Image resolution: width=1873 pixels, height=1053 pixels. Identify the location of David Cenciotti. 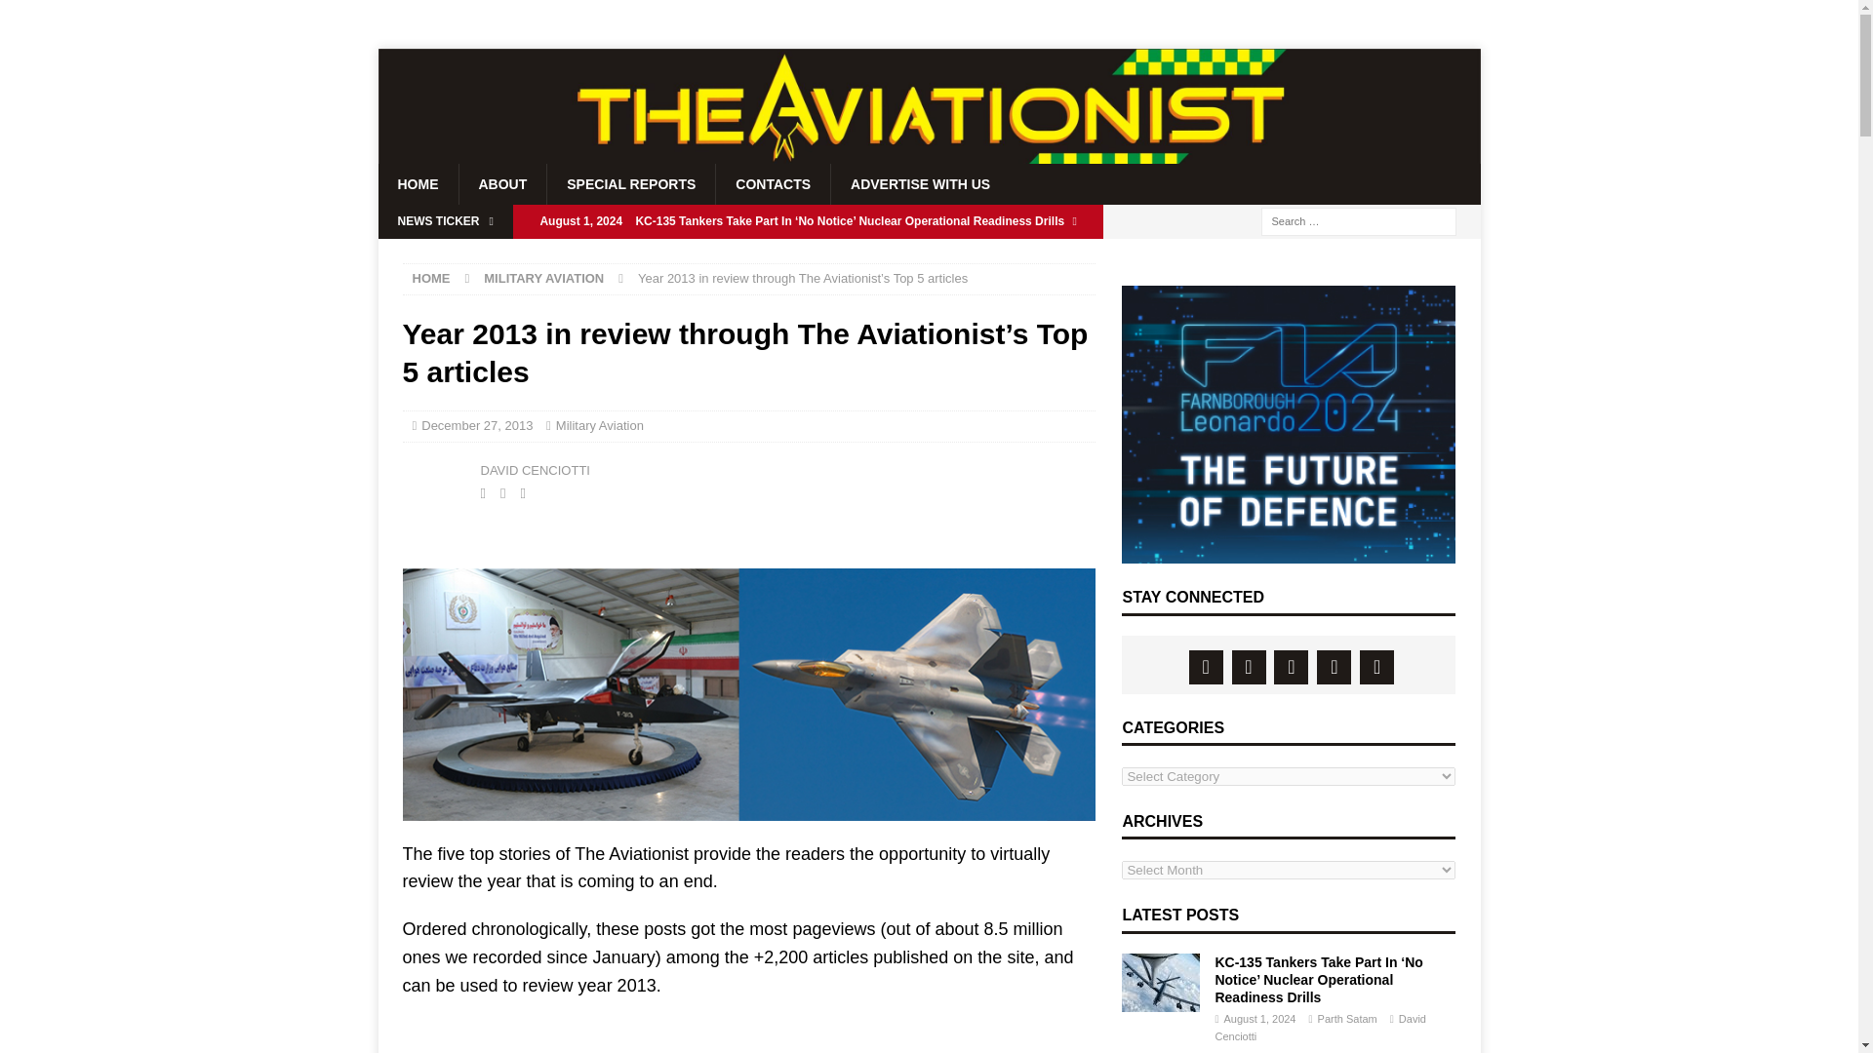
(436, 480).